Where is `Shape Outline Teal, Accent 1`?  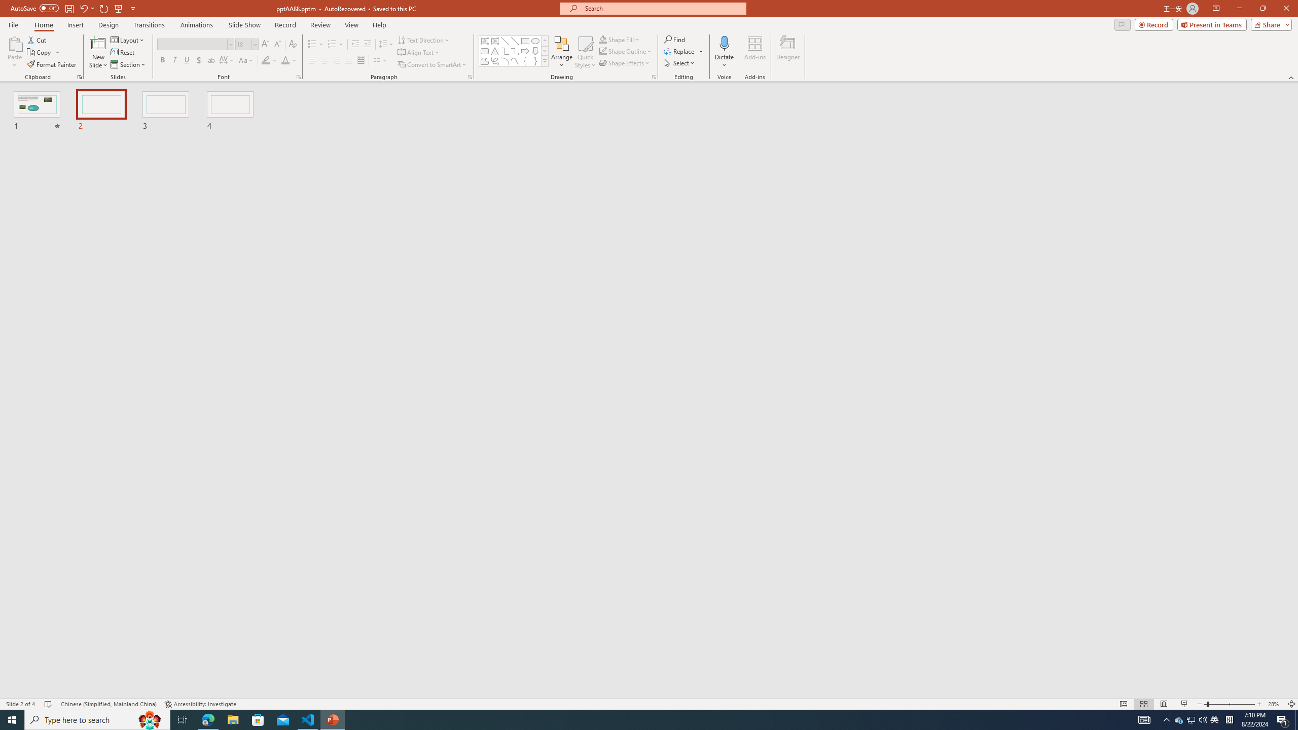 Shape Outline Teal, Accent 1 is located at coordinates (602, 51).